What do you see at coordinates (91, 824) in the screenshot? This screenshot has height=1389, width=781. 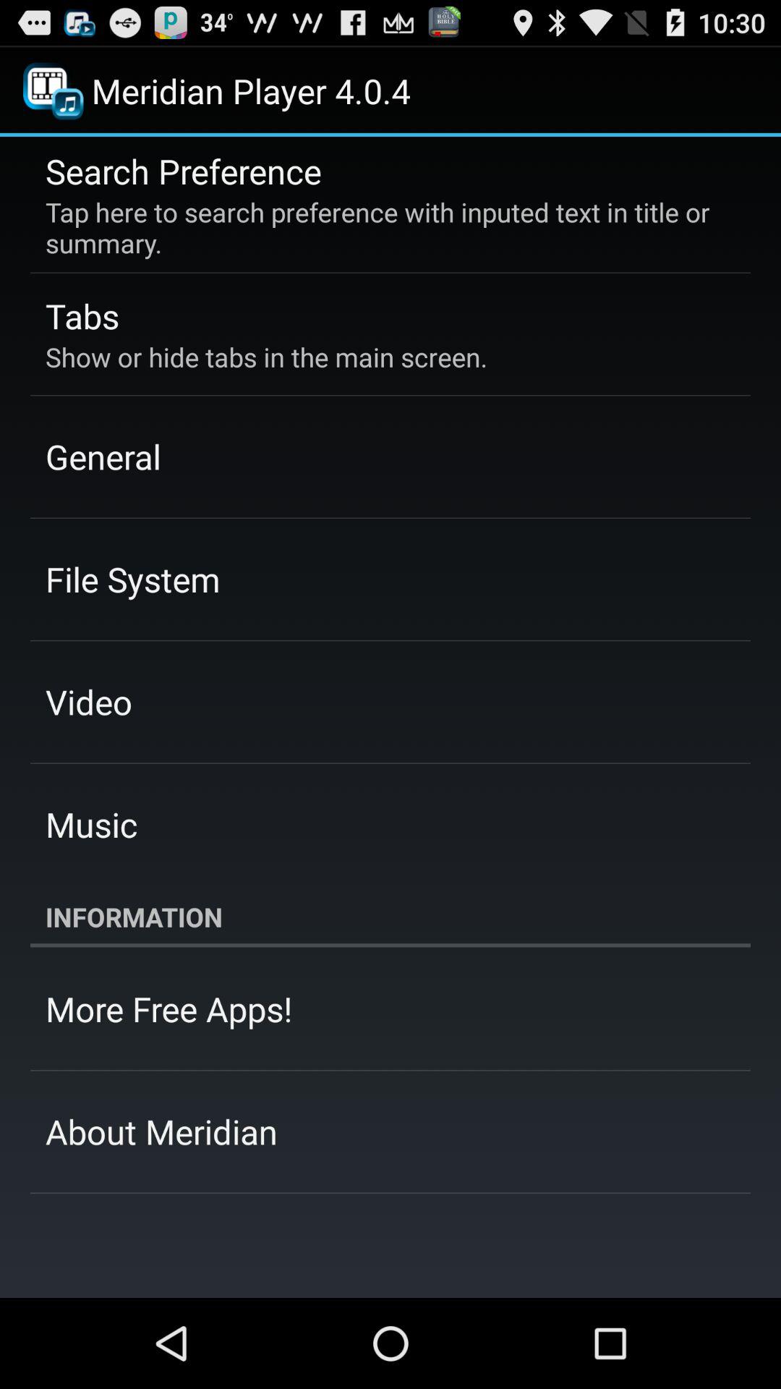 I see `choose the item below video app` at bounding box center [91, 824].